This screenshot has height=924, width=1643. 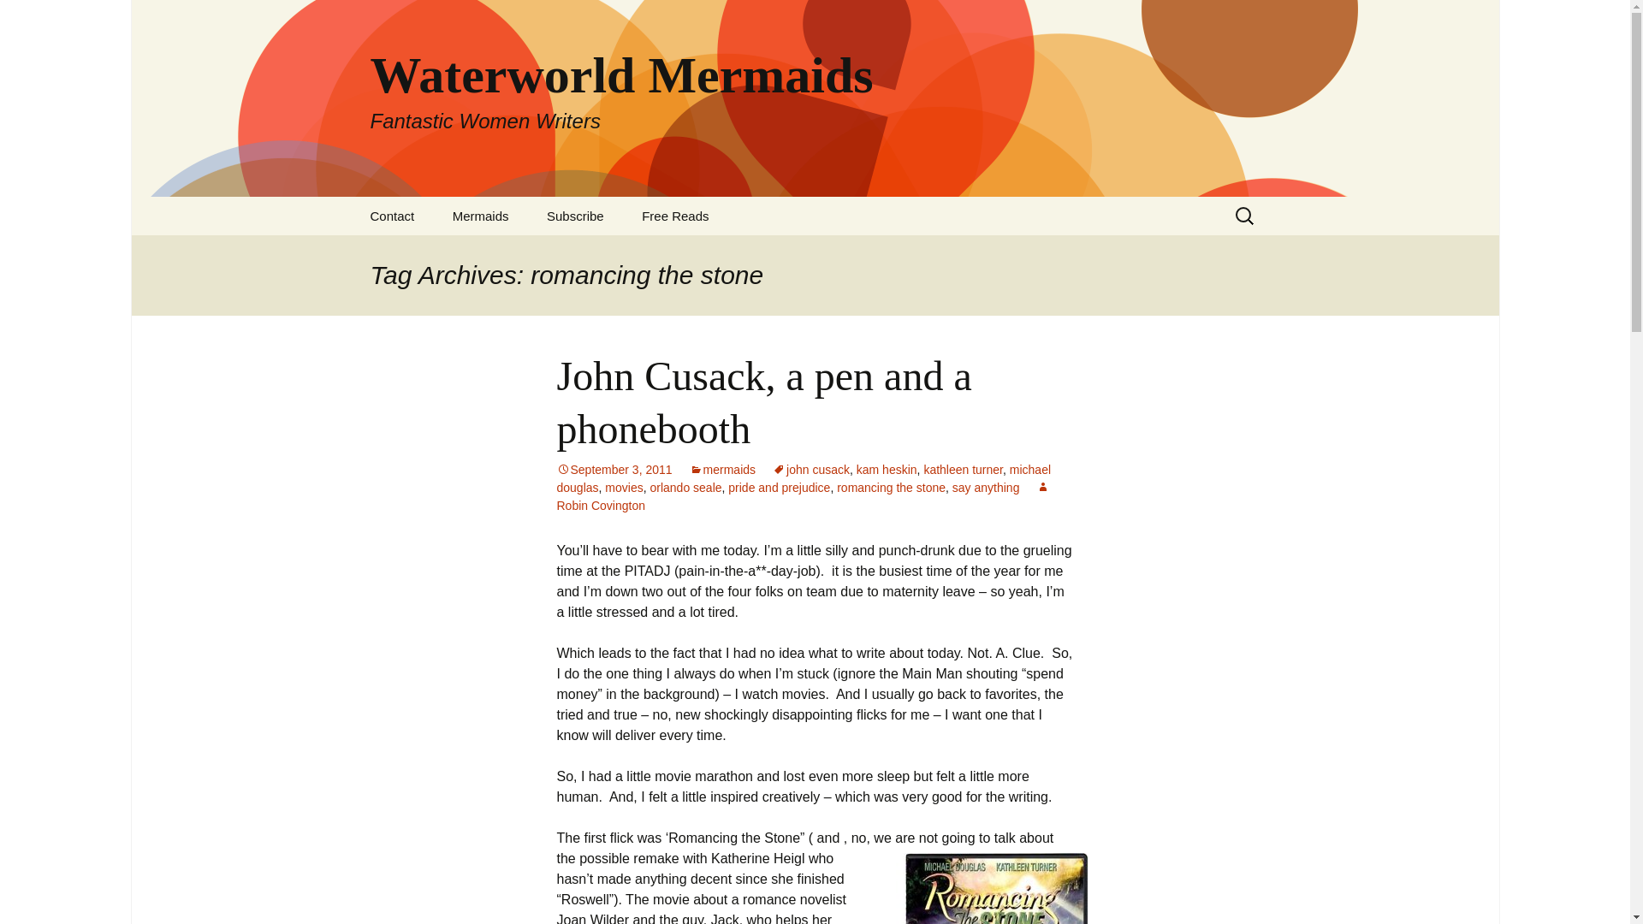 What do you see at coordinates (21, 18) in the screenshot?
I see `Search` at bounding box center [21, 18].